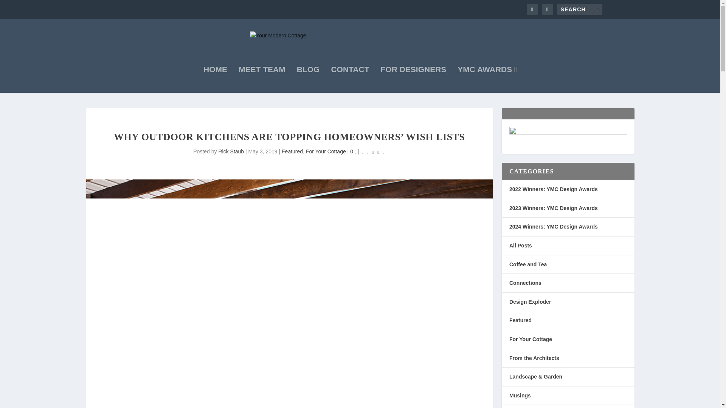 The height and width of the screenshot is (408, 726). What do you see at coordinates (487, 80) in the screenshot?
I see `YMC AWARDS` at bounding box center [487, 80].